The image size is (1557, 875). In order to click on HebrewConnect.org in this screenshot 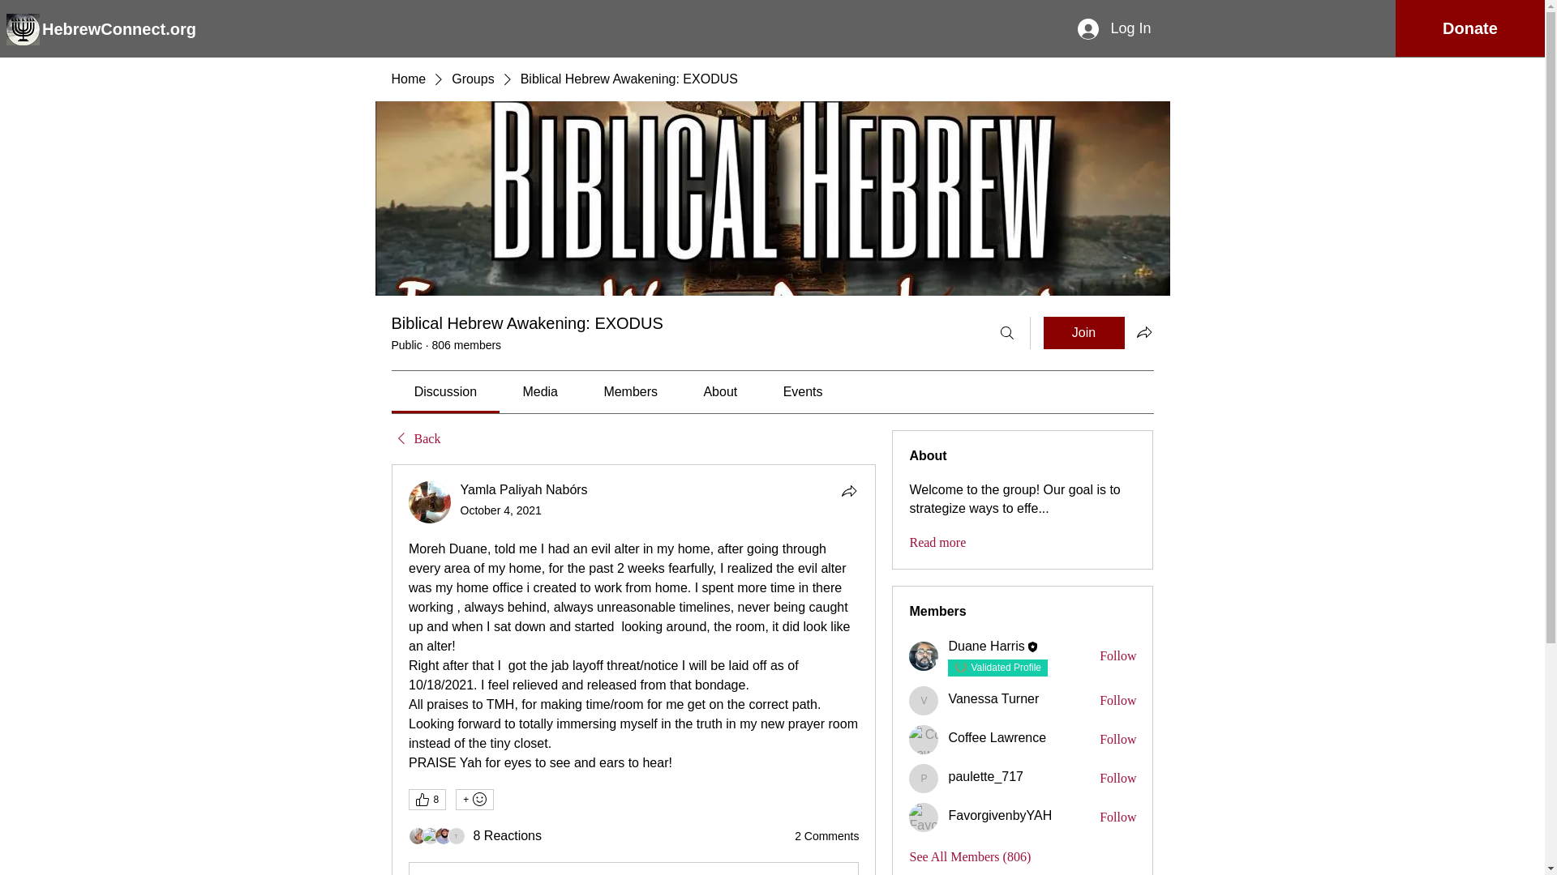, I will do `click(122, 28)`.